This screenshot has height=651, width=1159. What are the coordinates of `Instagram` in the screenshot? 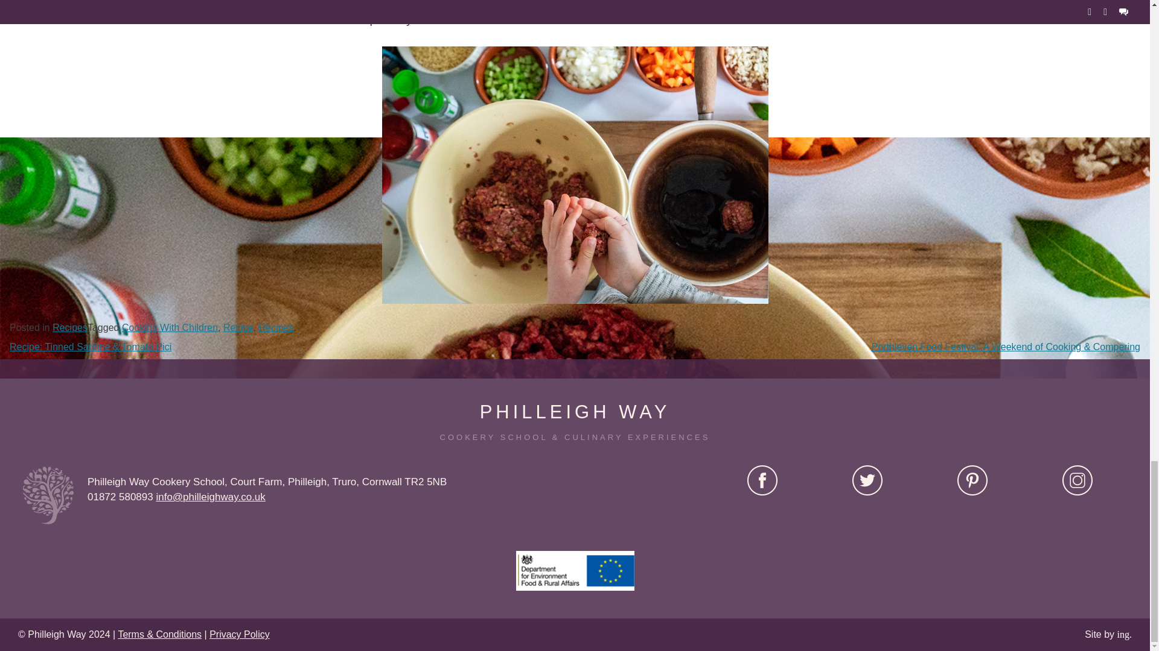 It's located at (1078, 480).